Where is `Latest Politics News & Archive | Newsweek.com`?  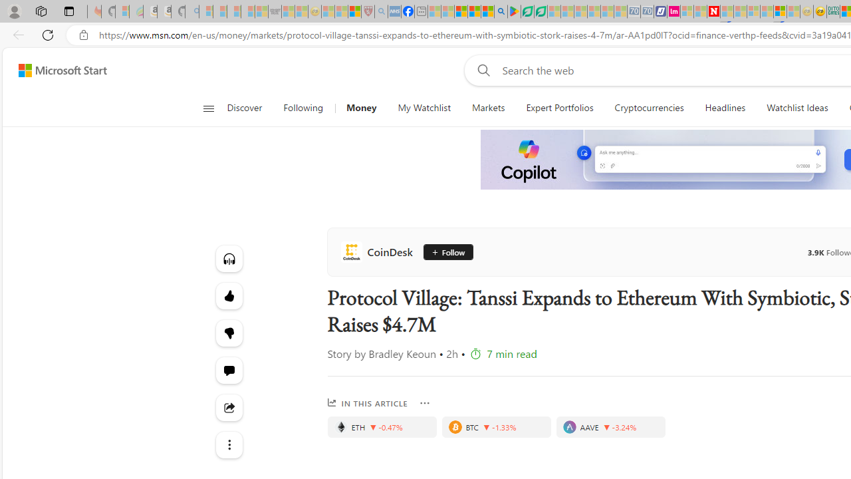
Latest Politics News & Archive | Newsweek.com is located at coordinates (713, 12).